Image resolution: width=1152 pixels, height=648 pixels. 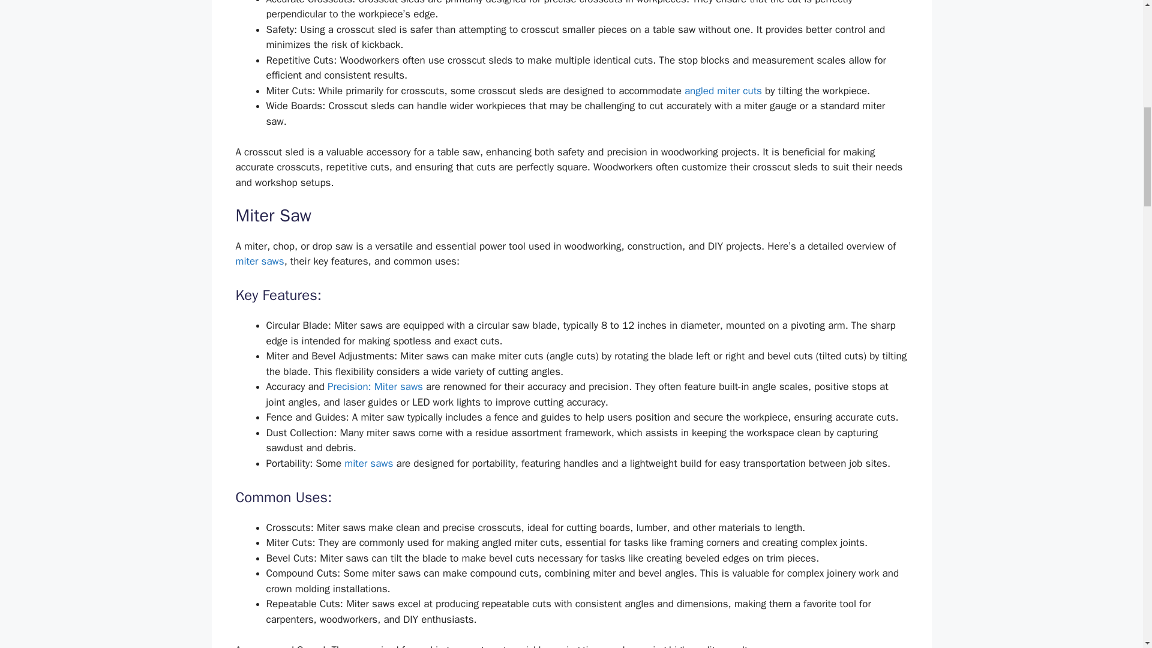 I want to click on angled miter cuts, so click(x=722, y=91).